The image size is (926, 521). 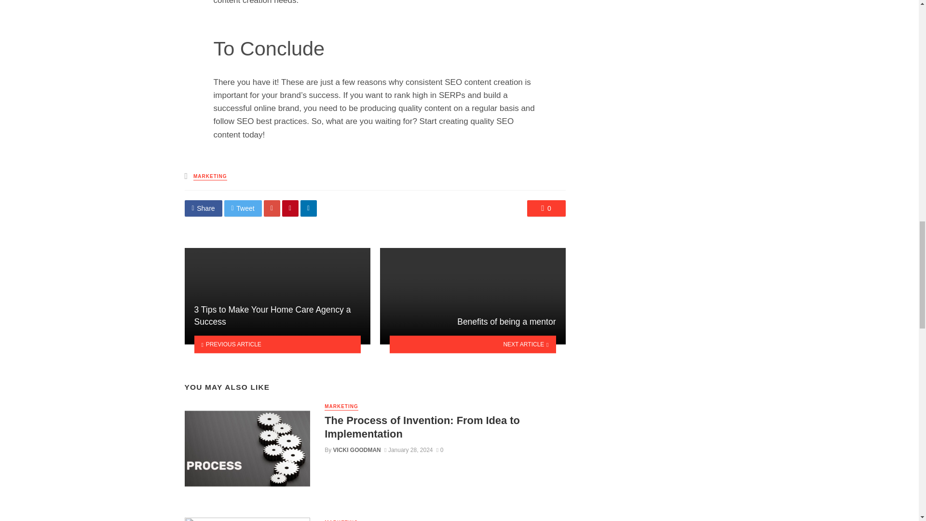 I want to click on Share on Linkedin, so click(x=308, y=208).